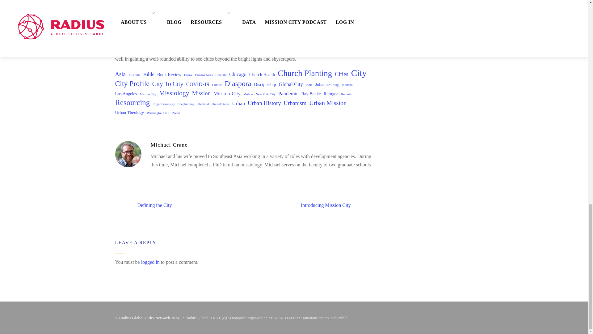 Image resolution: width=593 pixels, height=334 pixels. I want to click on Chicago, so click(238, 74).